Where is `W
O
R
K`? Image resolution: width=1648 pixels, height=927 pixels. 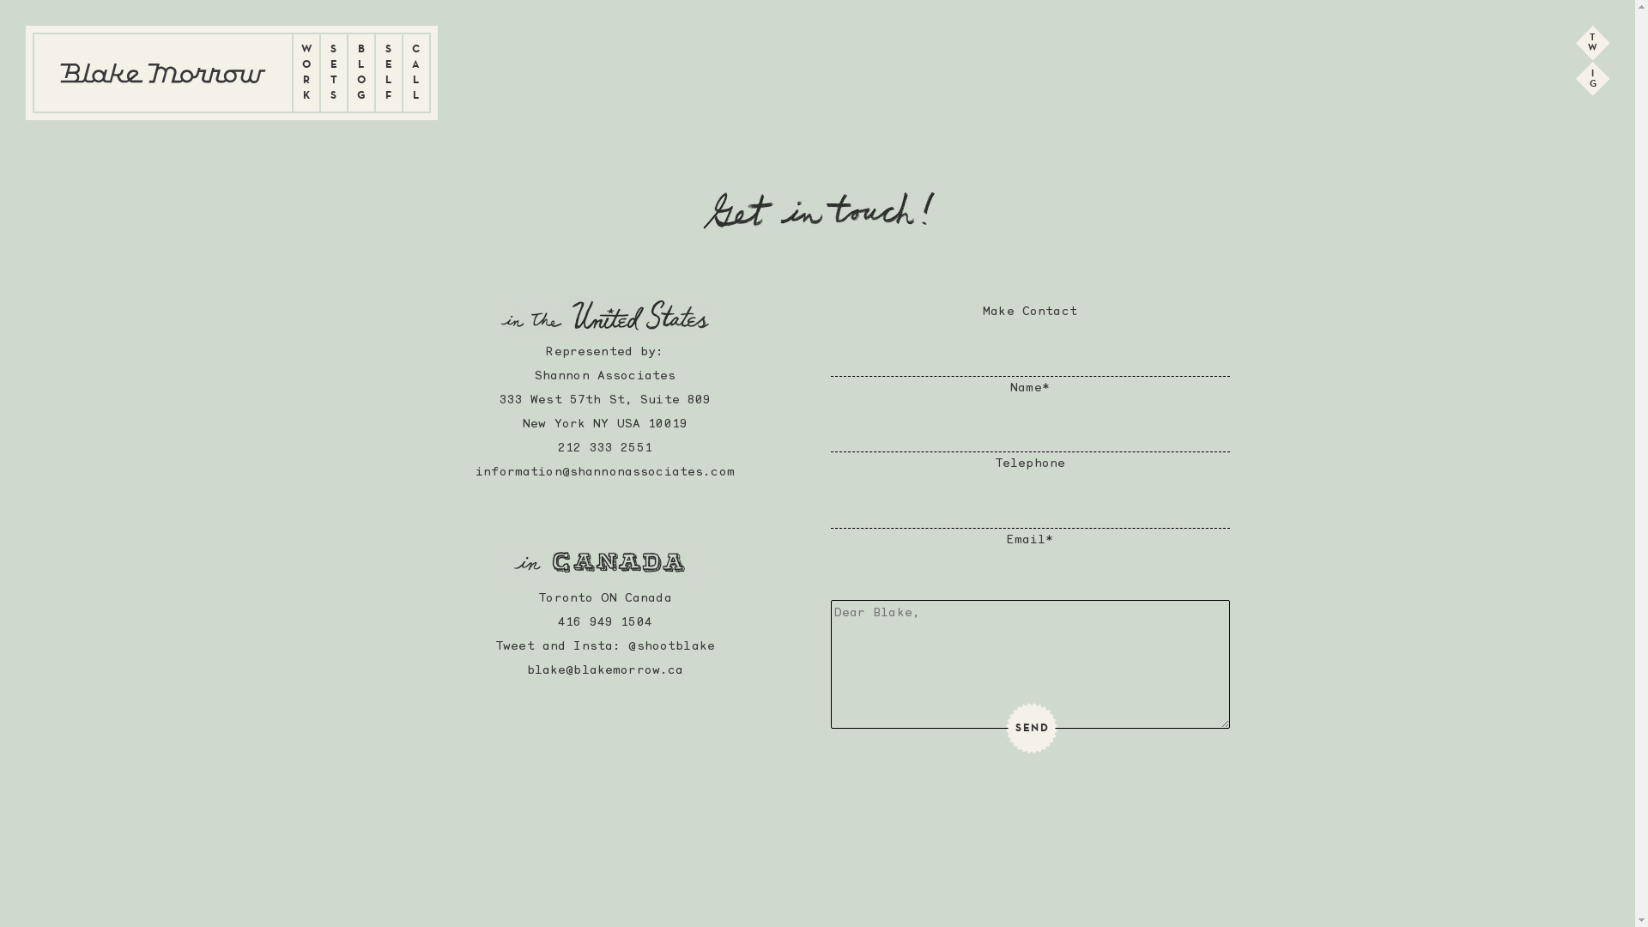 W
O
R
K is located at coordinates (306, 73).